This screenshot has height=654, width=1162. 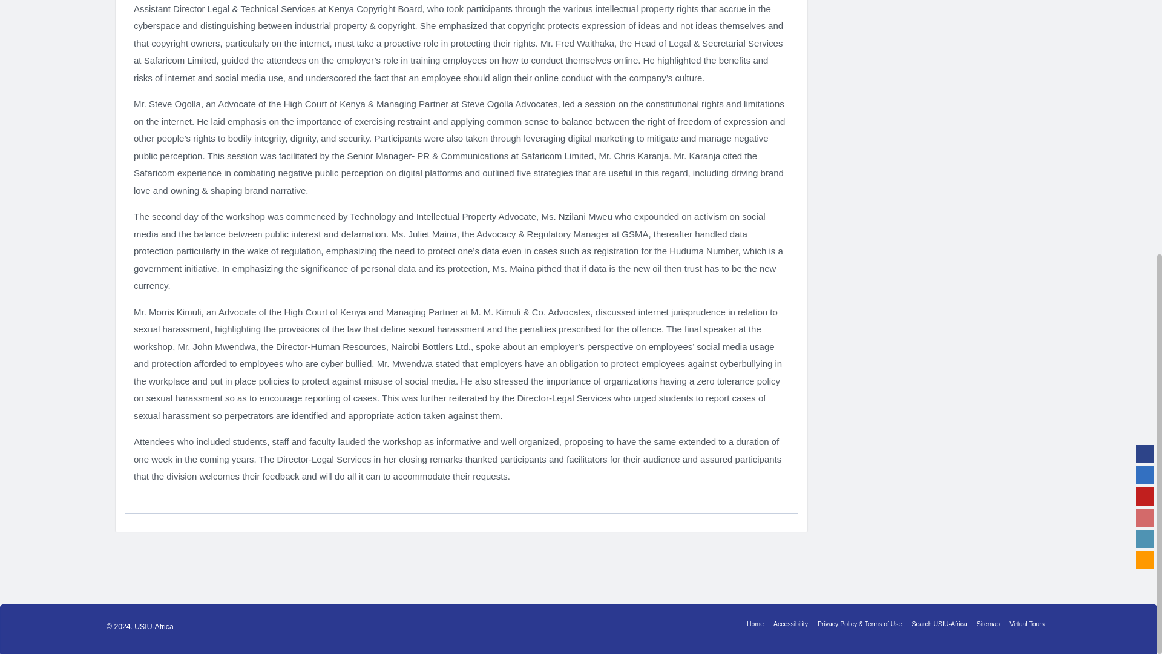 What do you see at coordinates (1145, 122) in the screenshot?
I see `LinkedIn` at bounding box center [1145, 122].